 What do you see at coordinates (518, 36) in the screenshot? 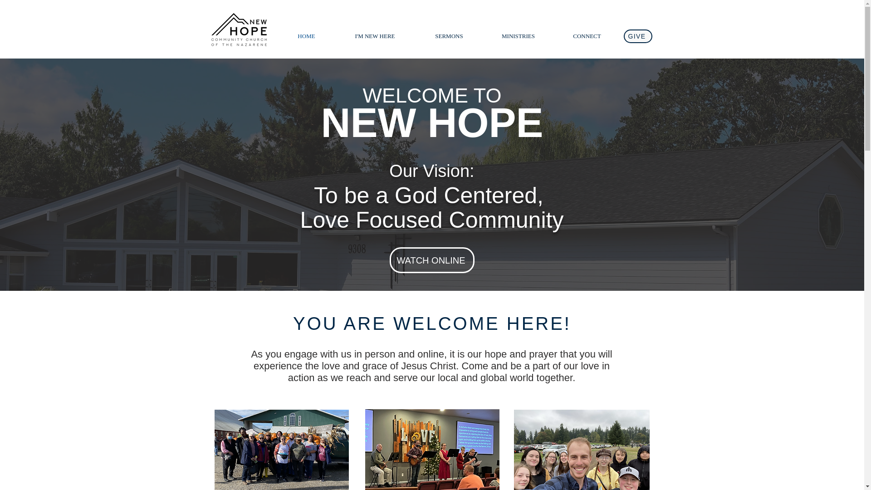
I see `MINISTRIES` at bounding box center [518, 36].